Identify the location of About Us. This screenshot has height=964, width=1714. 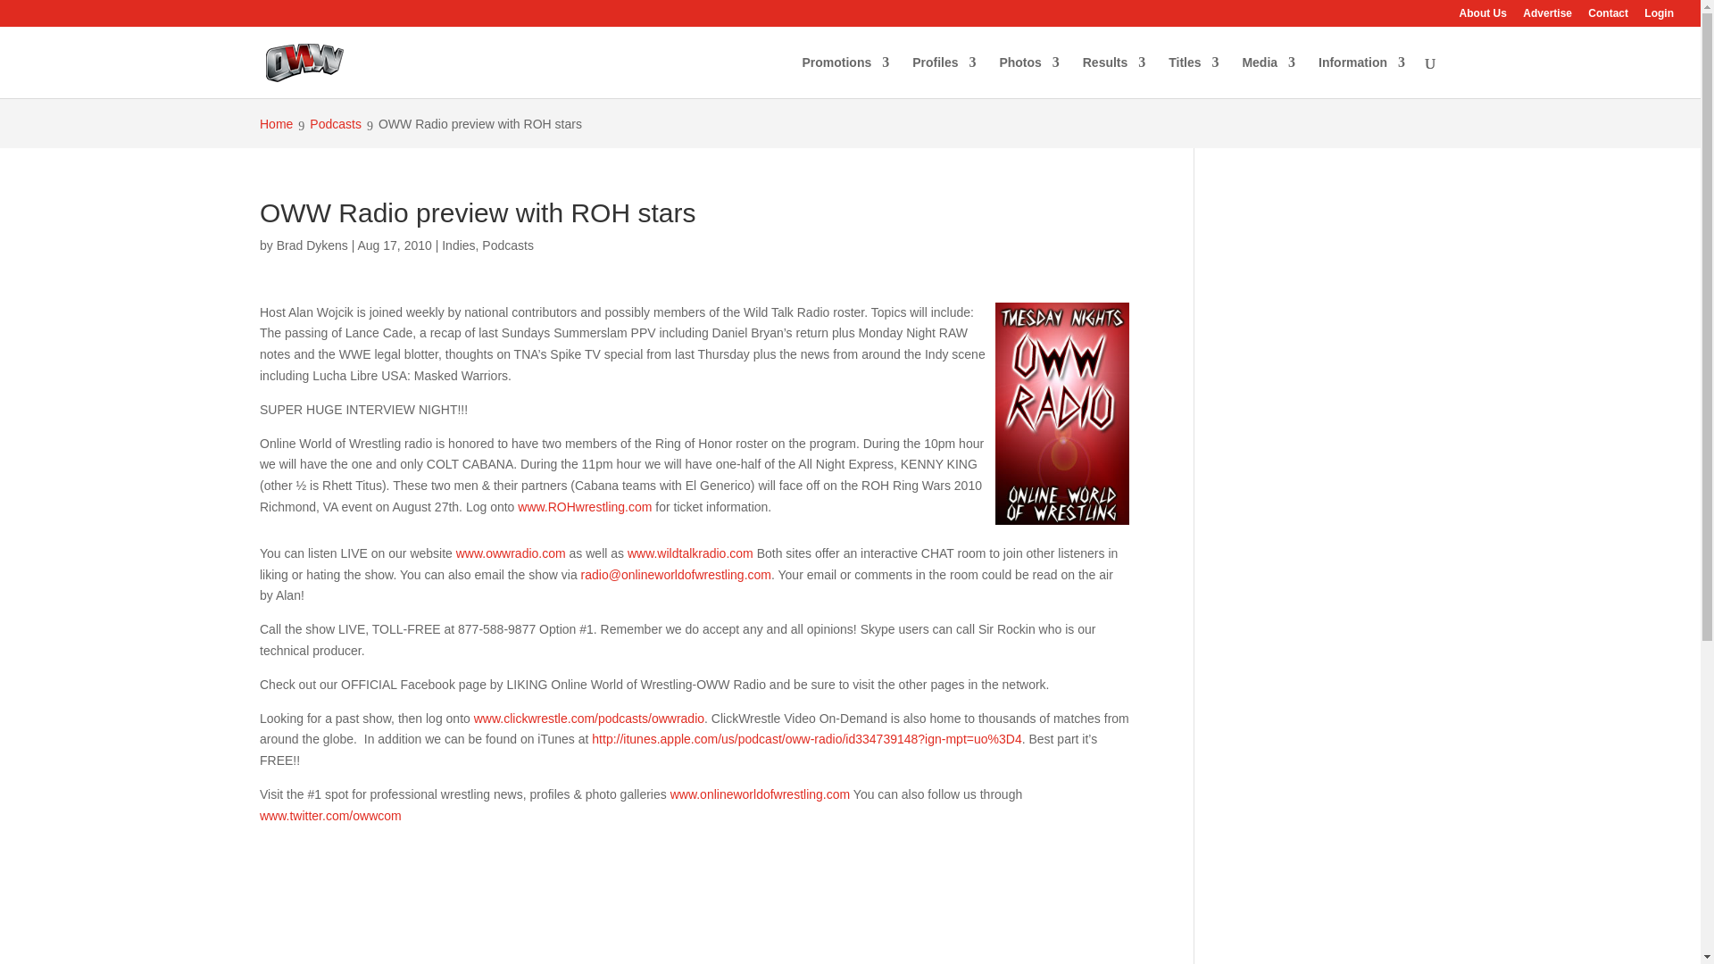
(1483, 17).